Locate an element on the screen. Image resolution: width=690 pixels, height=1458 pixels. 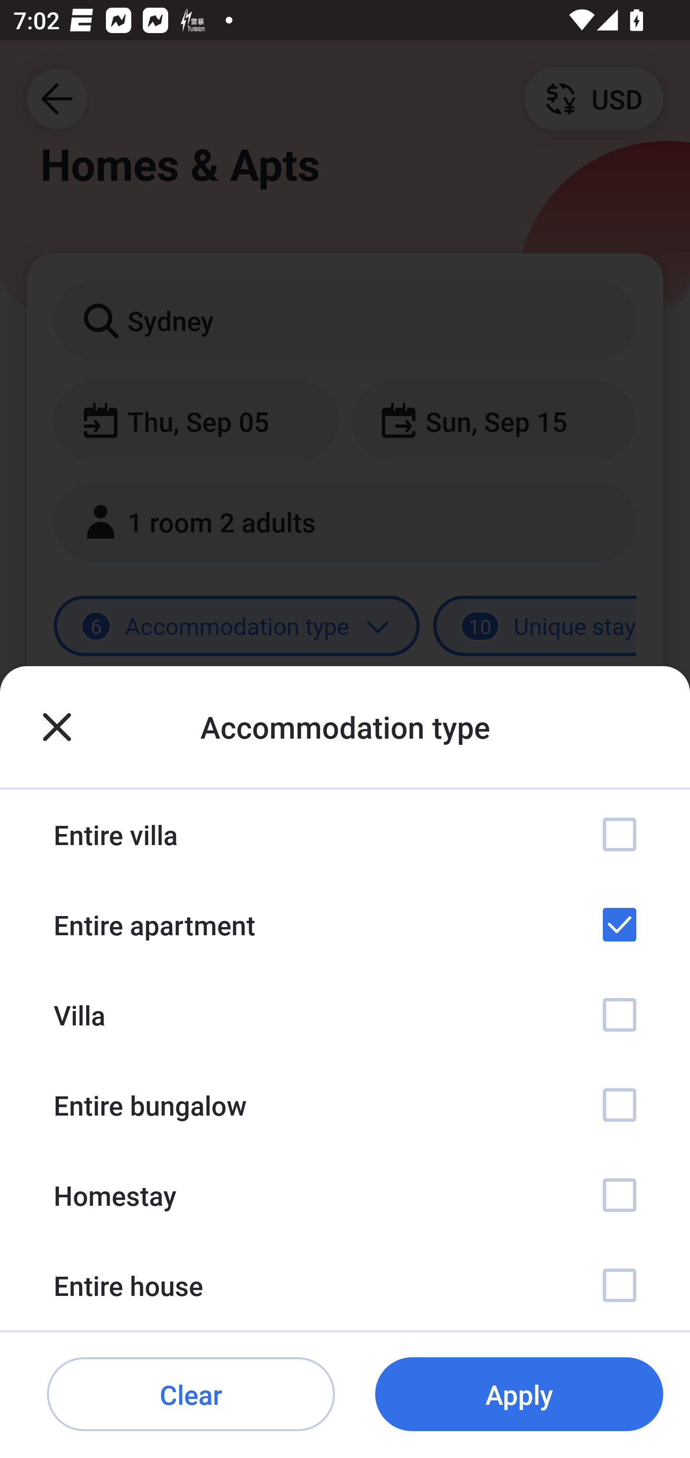
Entire bungalow is located at coordinates (345, 1105).